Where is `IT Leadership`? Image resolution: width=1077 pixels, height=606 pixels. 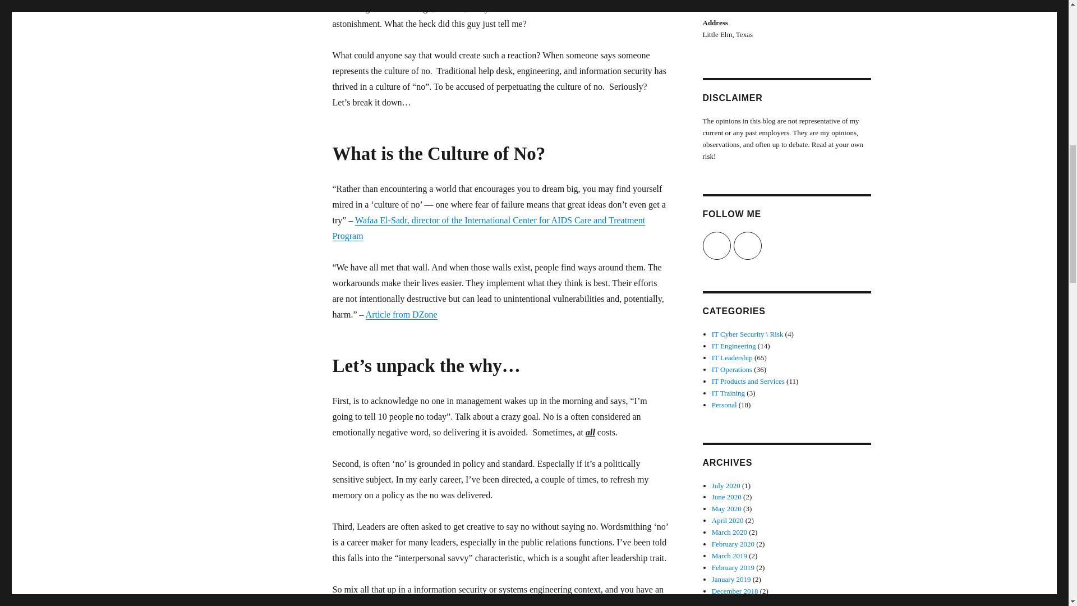 IT Leadership is located at coordinates (733, 357).